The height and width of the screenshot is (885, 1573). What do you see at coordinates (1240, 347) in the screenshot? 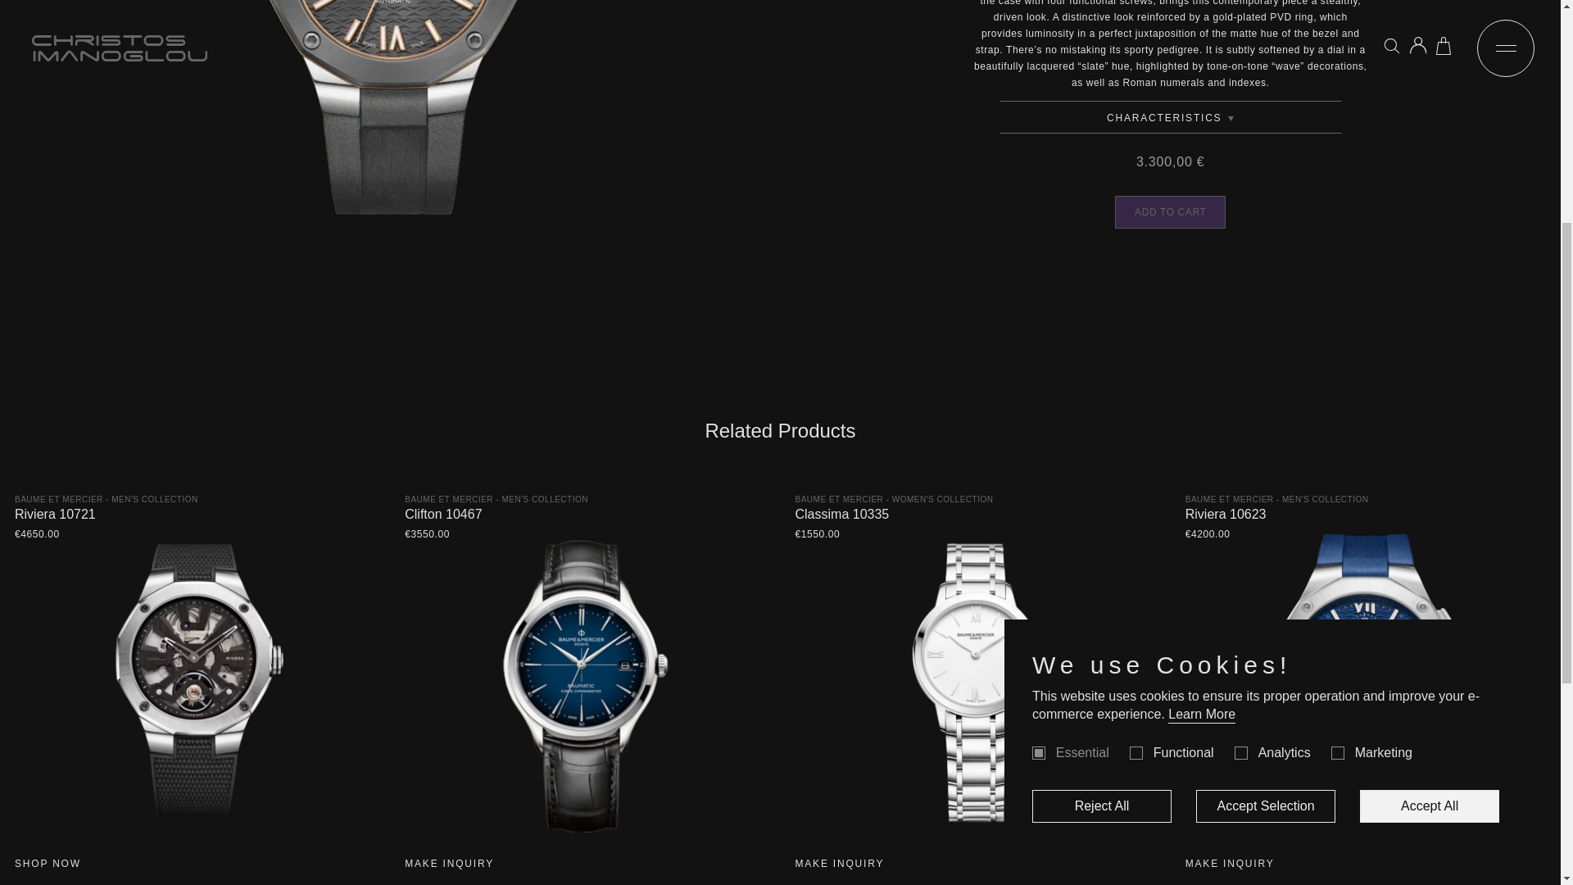
I see `Analytics` at bounding box center [1240, 347].